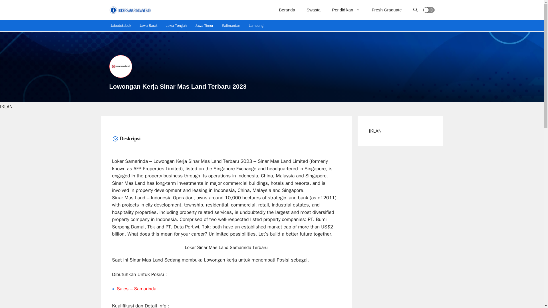 This screenshot has height=308, width=548. I want to click on Swasta, so click(313, 10).